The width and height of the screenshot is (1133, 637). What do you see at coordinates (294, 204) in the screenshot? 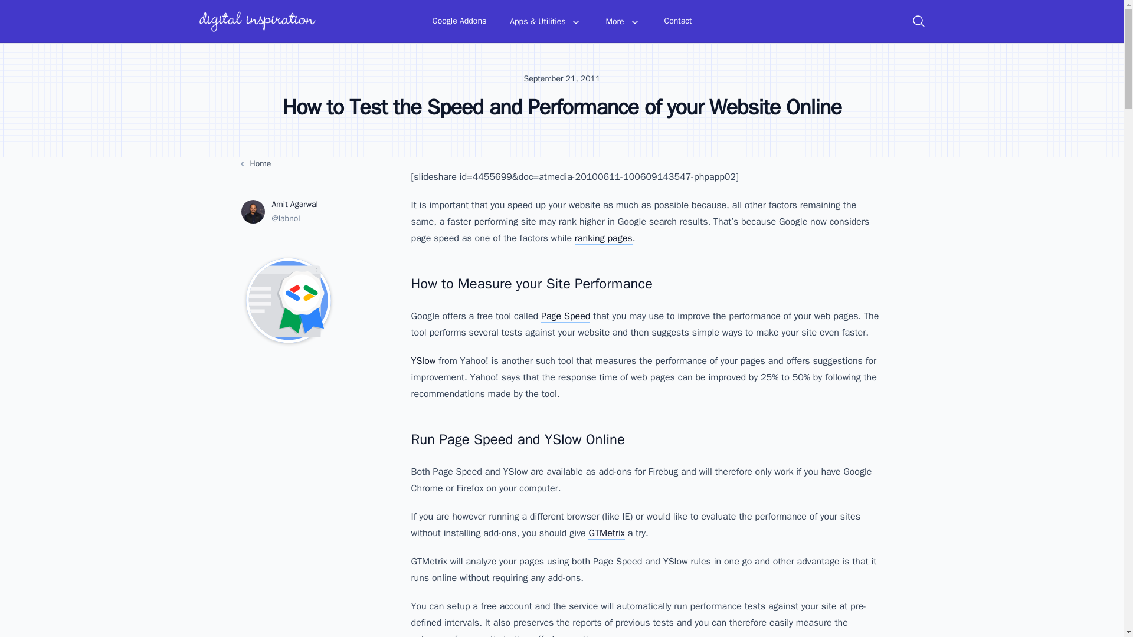
I see `Amit Agarwal` at bounding box center [294, 204].